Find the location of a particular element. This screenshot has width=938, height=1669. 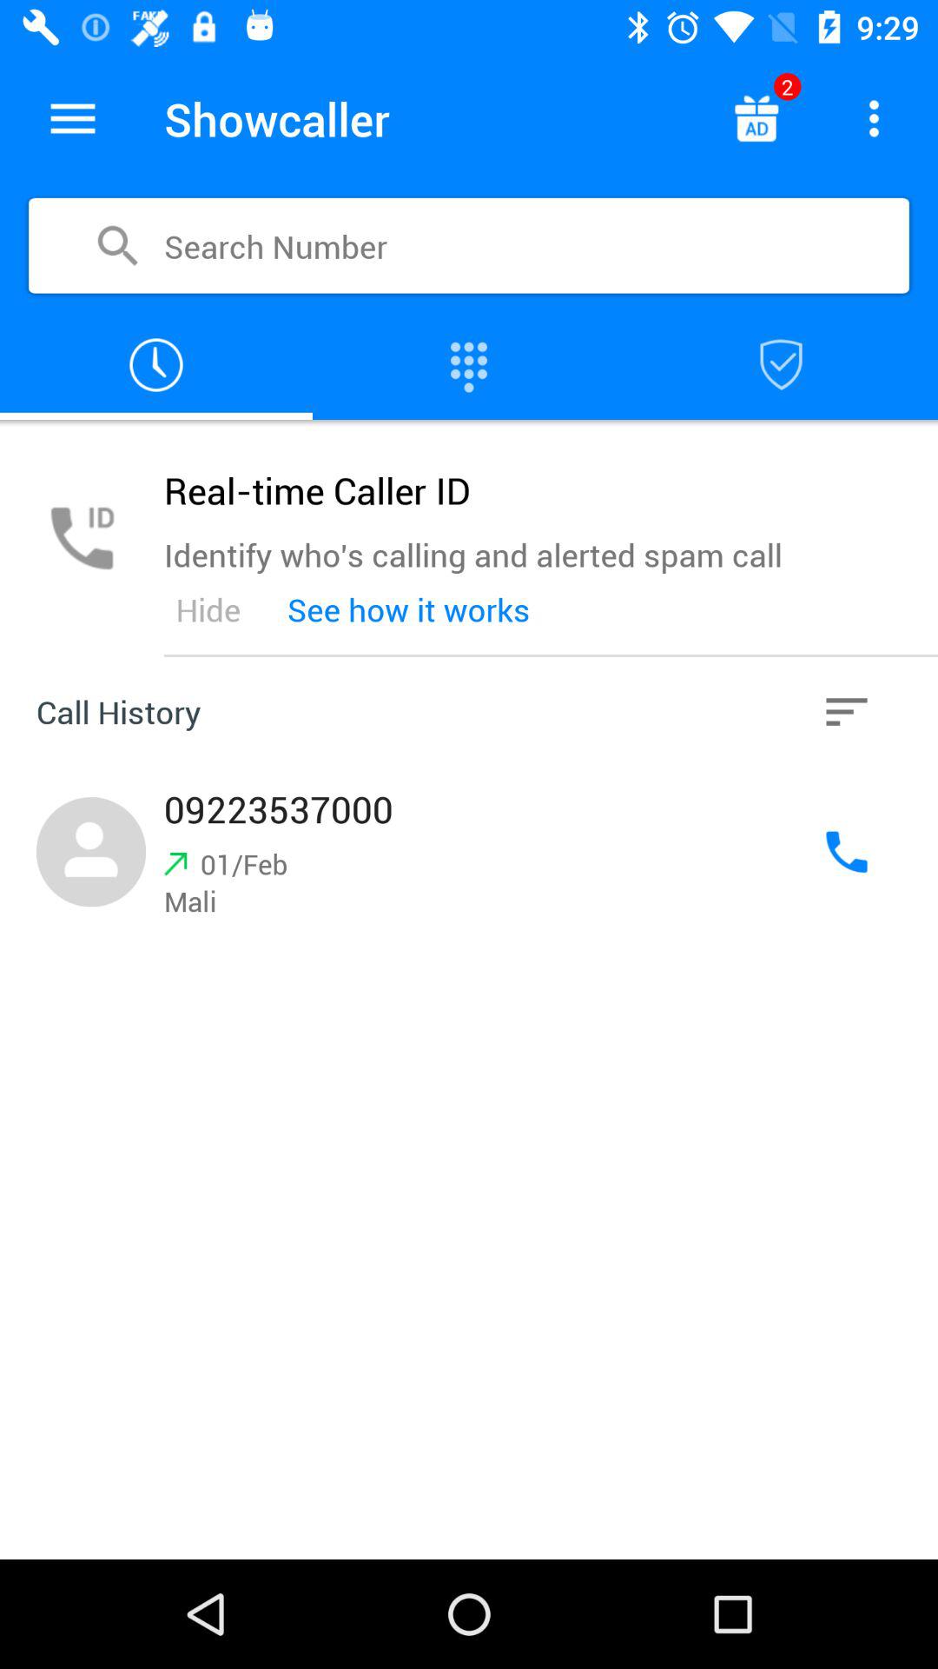

more options is located at coordinates (874, 118).